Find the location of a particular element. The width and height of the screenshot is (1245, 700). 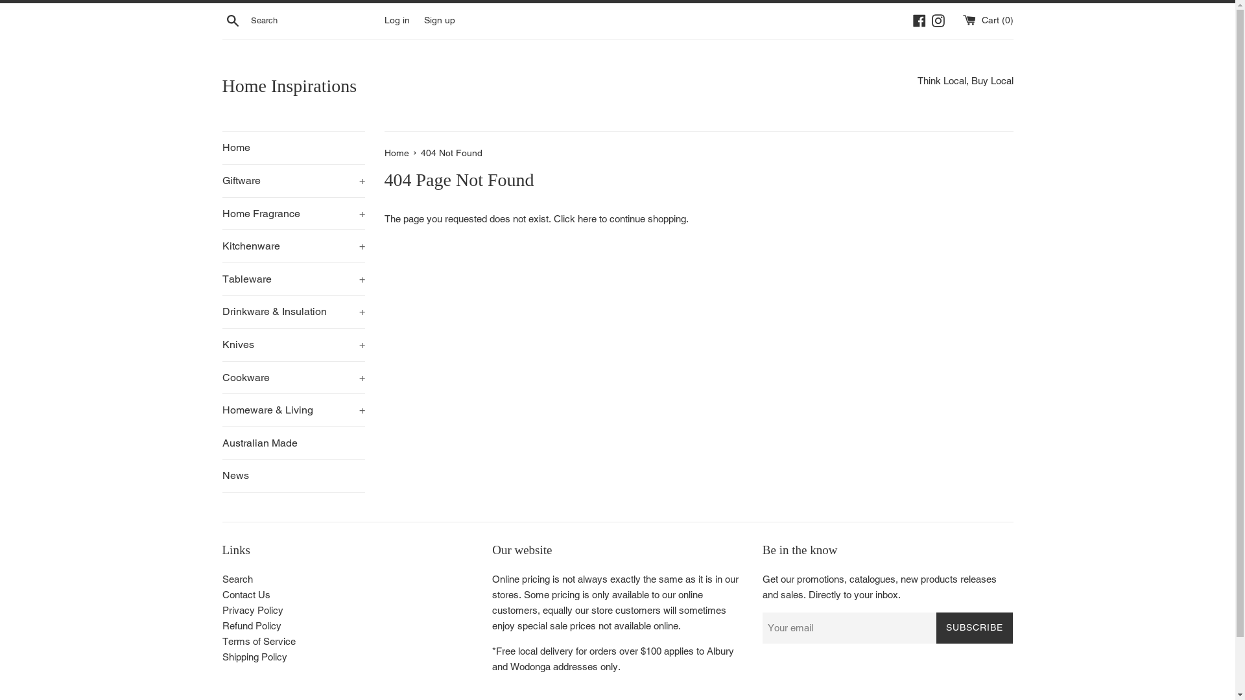

Shipping Policy is located at coordinates (254, 657).